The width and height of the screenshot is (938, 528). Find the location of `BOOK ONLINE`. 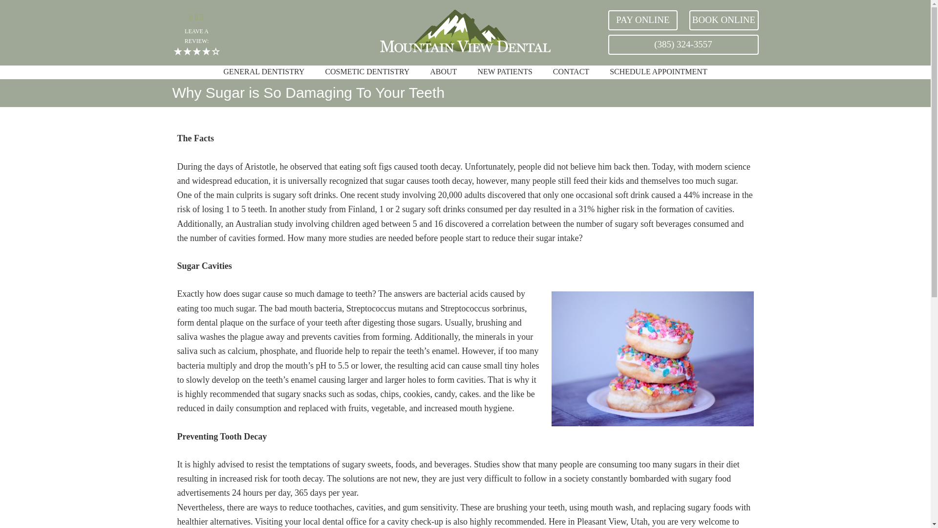

BOOK ONLINE is located at coordinates (723, 20).